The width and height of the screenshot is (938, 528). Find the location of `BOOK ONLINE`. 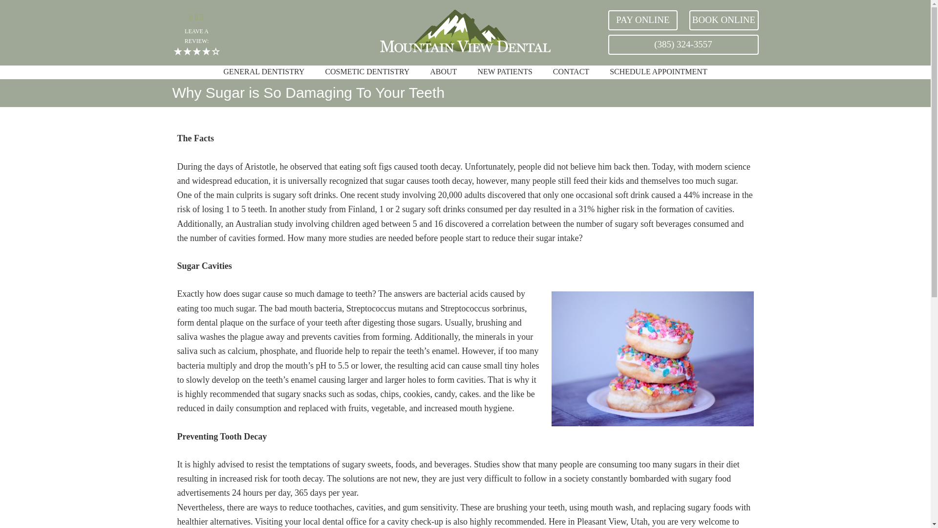

BOOK ONLINE is located at coordinates (723, 20).